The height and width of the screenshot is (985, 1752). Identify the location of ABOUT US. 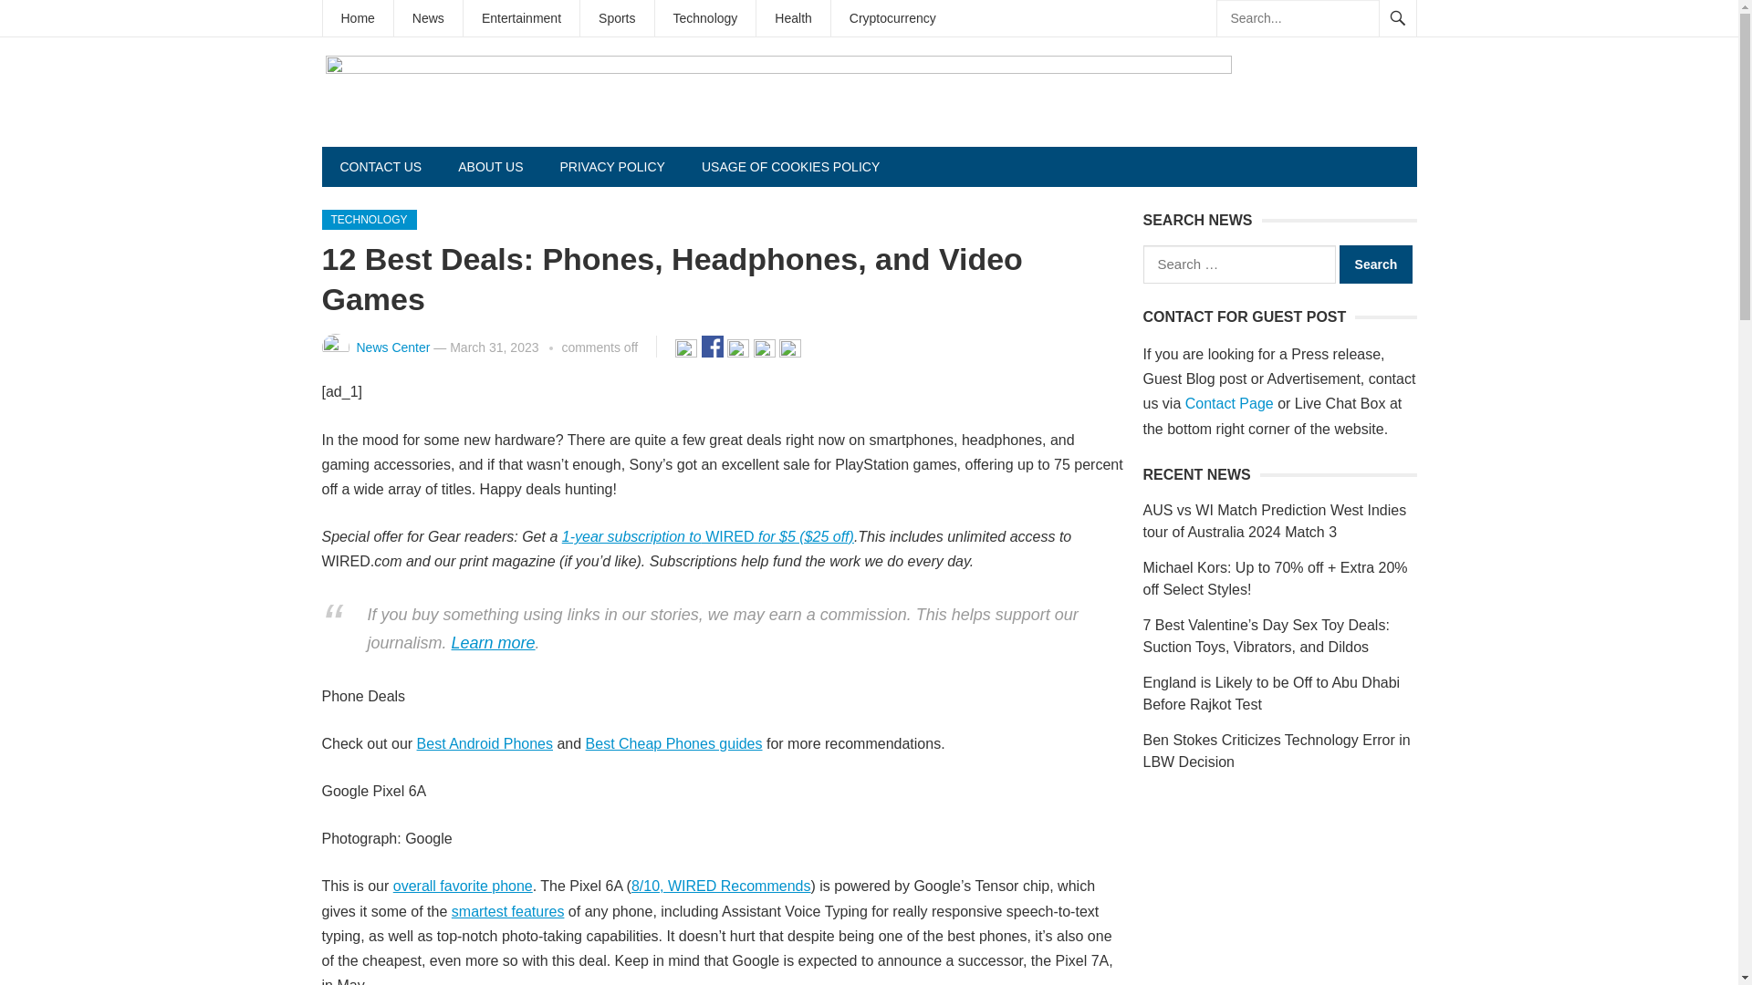
(490, 166).